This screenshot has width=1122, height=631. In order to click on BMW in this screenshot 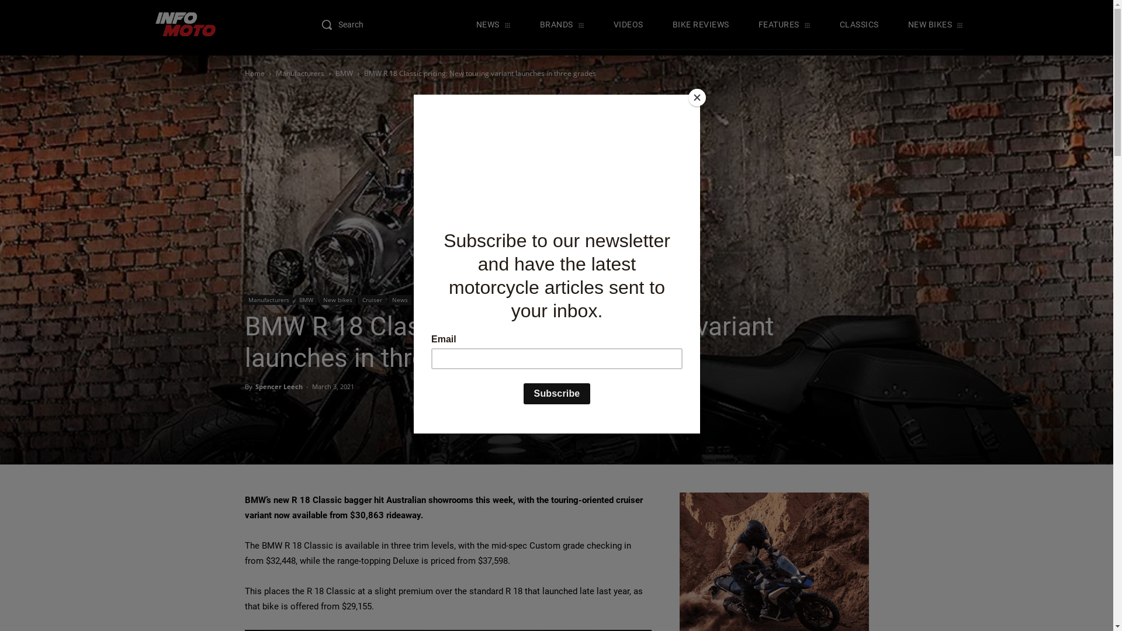, I will do `click(306, 300)`.